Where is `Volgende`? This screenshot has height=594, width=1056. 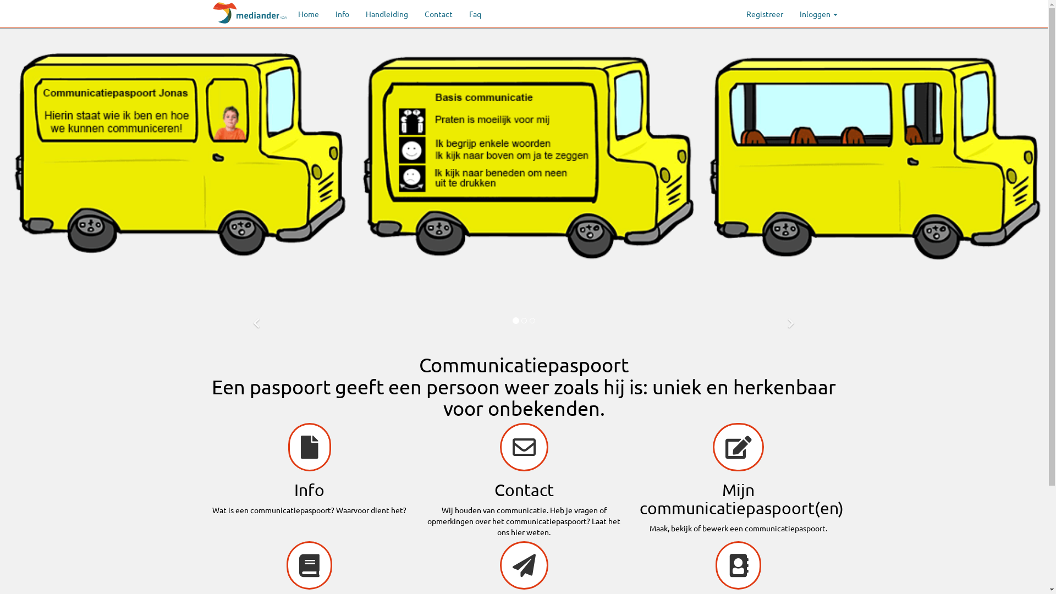 Volgende is located at coordinates (791, 321).